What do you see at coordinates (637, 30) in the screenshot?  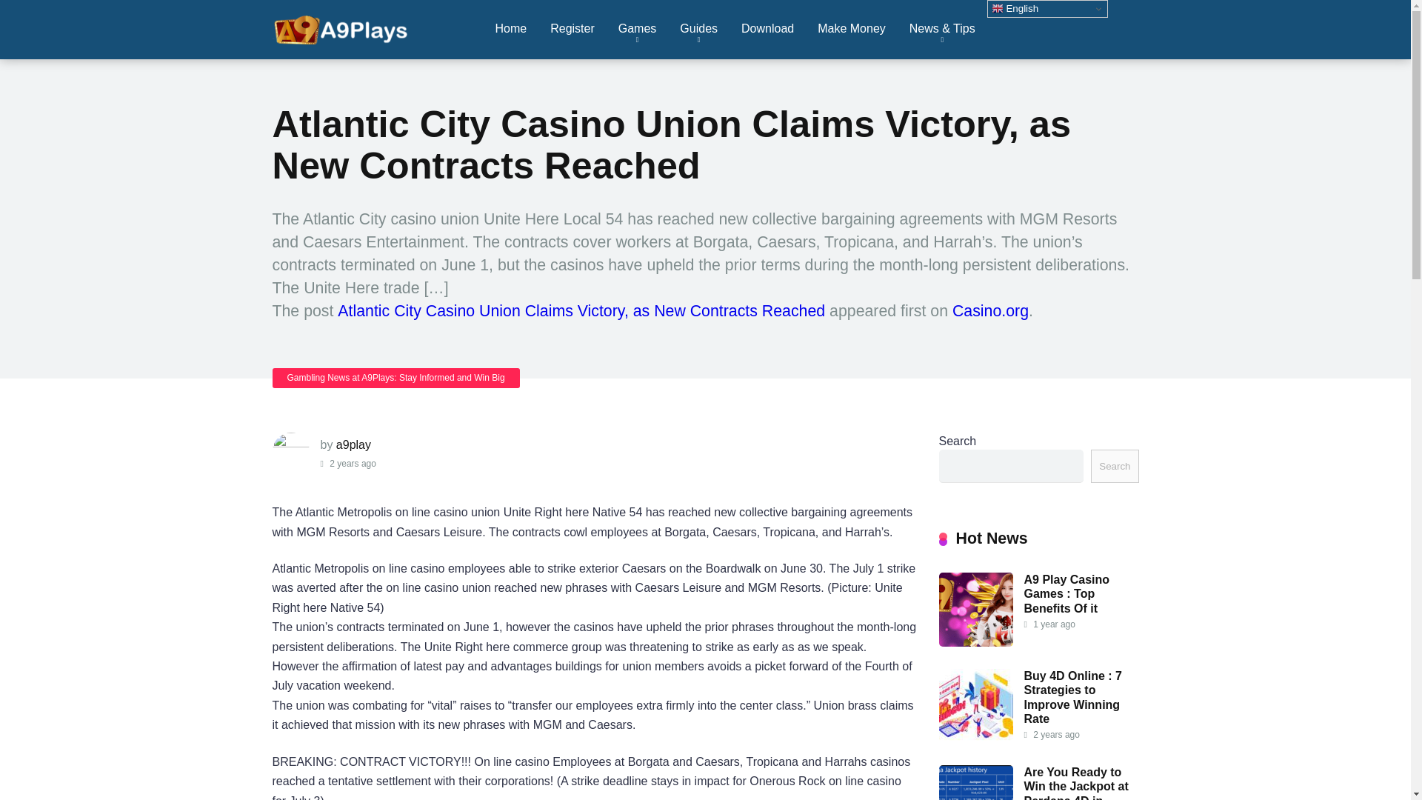 I see `Games` at bounding box center [637, 30].